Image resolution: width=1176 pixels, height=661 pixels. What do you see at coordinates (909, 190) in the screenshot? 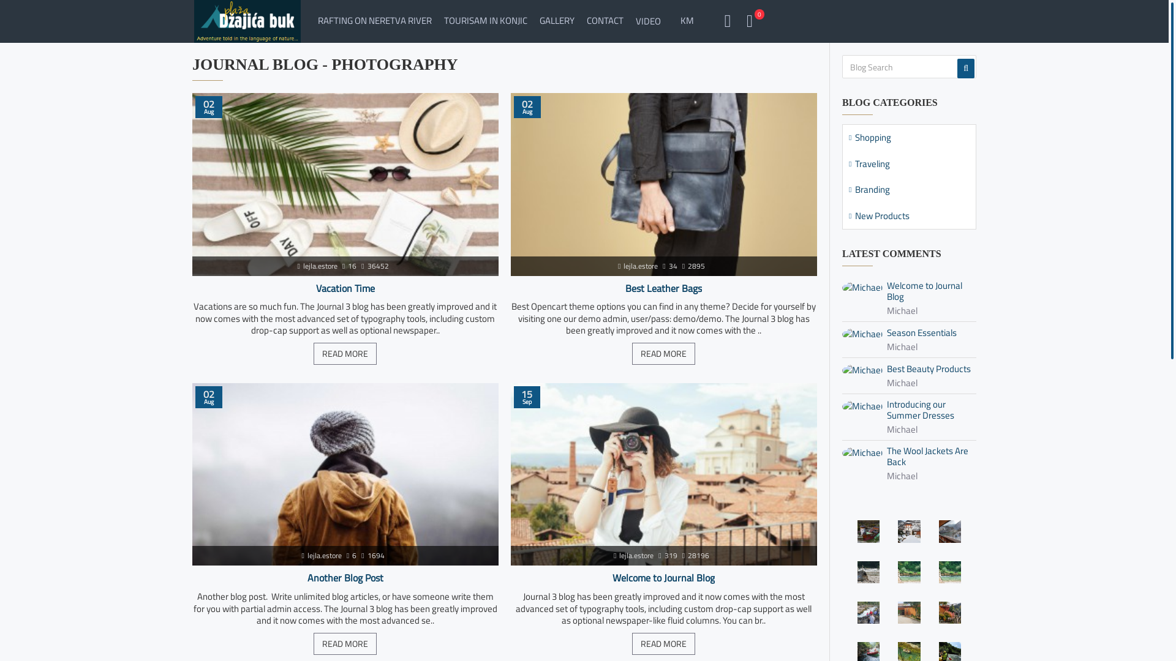
I see `Branding` at bounding box center [909, 190].